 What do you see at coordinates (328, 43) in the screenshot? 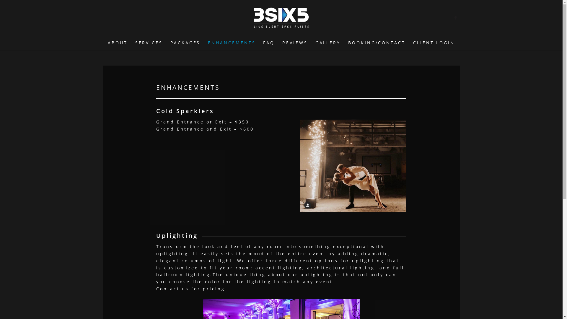
I see `GALLERY` at bounding box center [328, 43].